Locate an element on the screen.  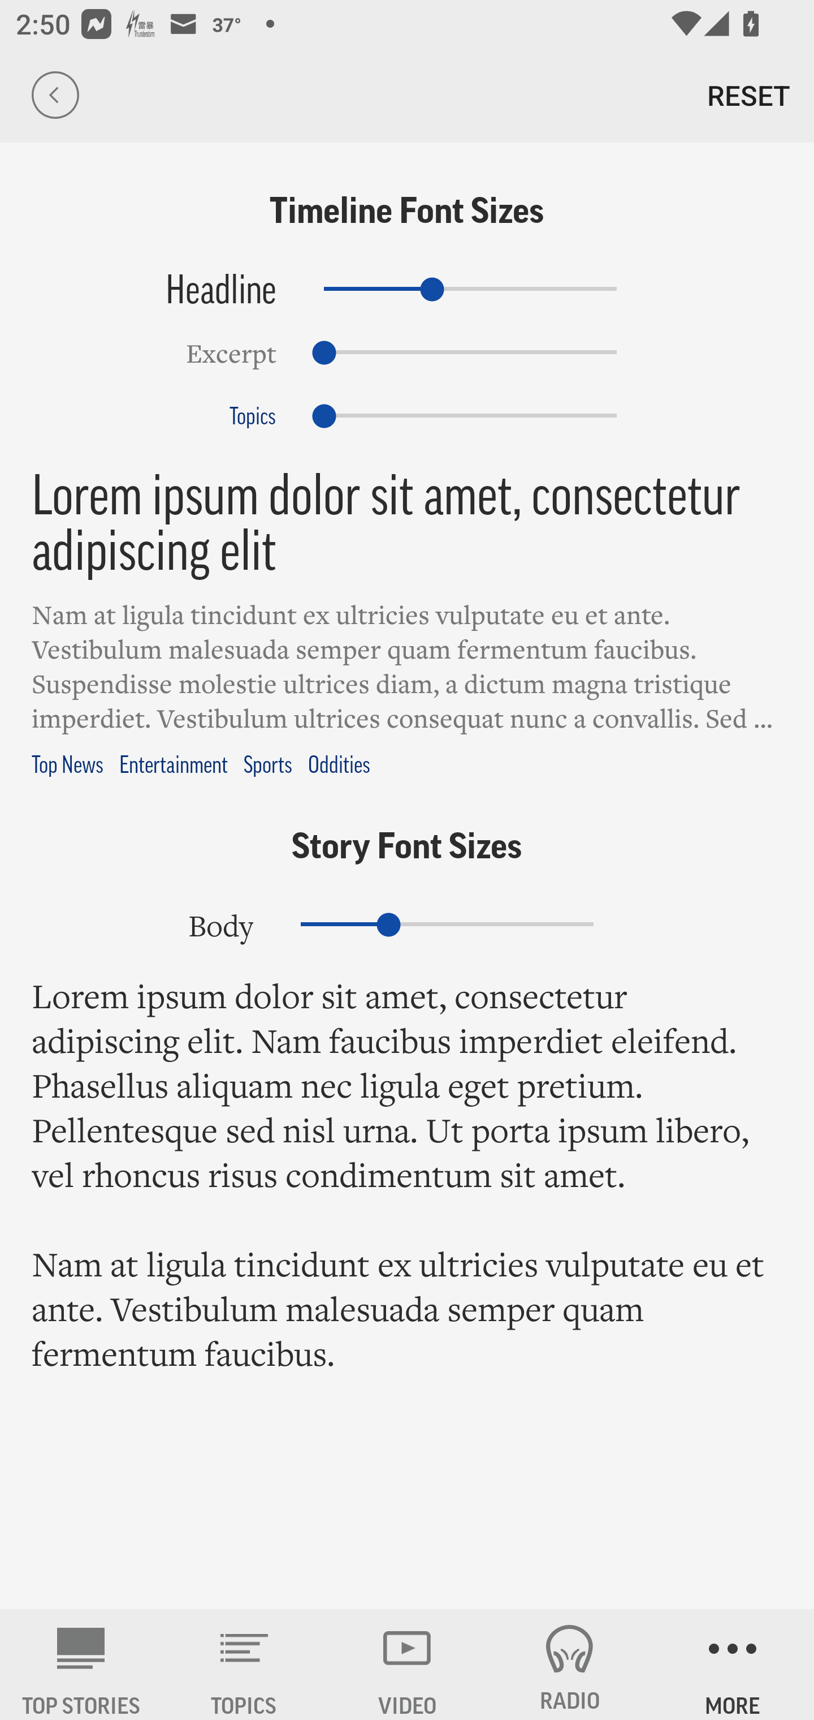
MORE is located at coordinates (733, 1665).